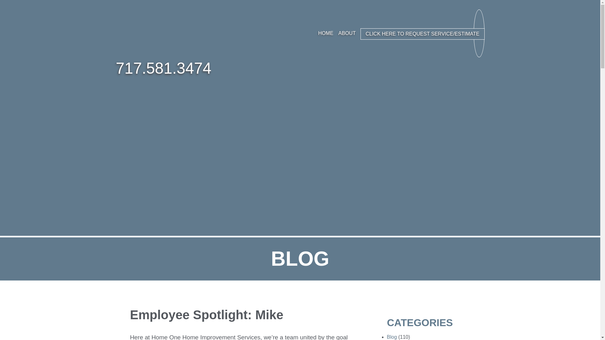 The height and width of the screenshot is (340, 605). I want to click on SERVICES, so click(373, 33).